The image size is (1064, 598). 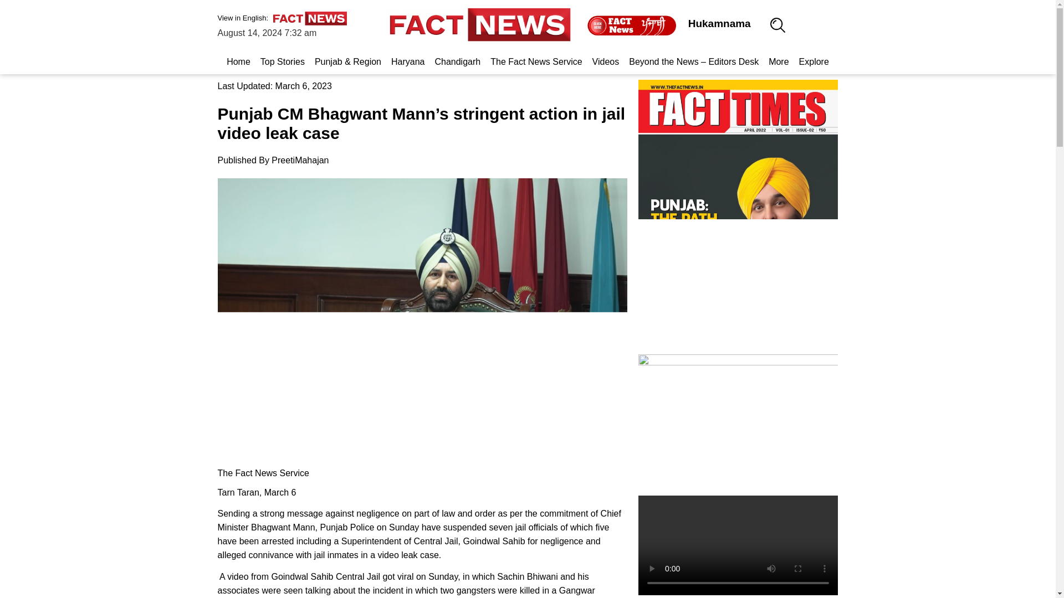 I want to click on Hukamnama, so click(x=719, y=23).